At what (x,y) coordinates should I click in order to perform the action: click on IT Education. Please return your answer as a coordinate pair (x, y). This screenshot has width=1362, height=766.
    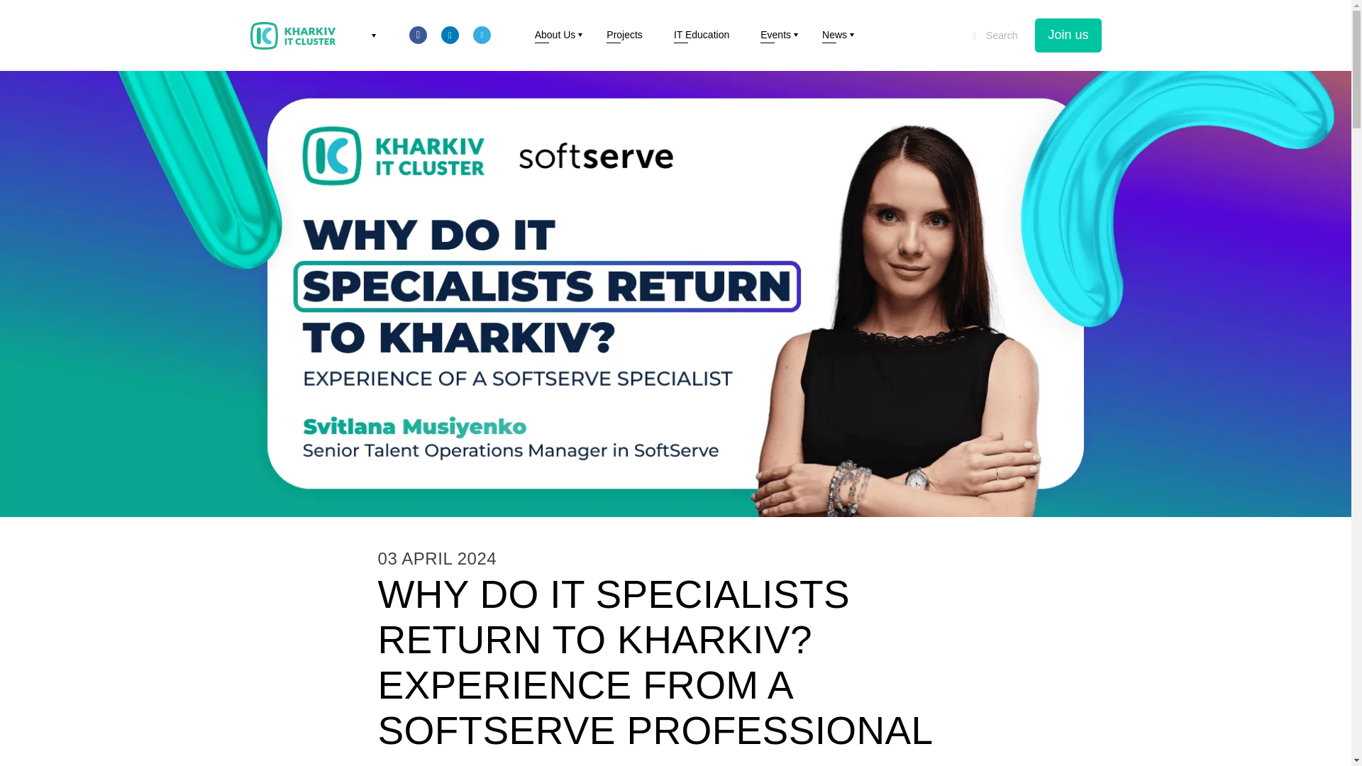
    Looking at the image, I should click on (701, 35).